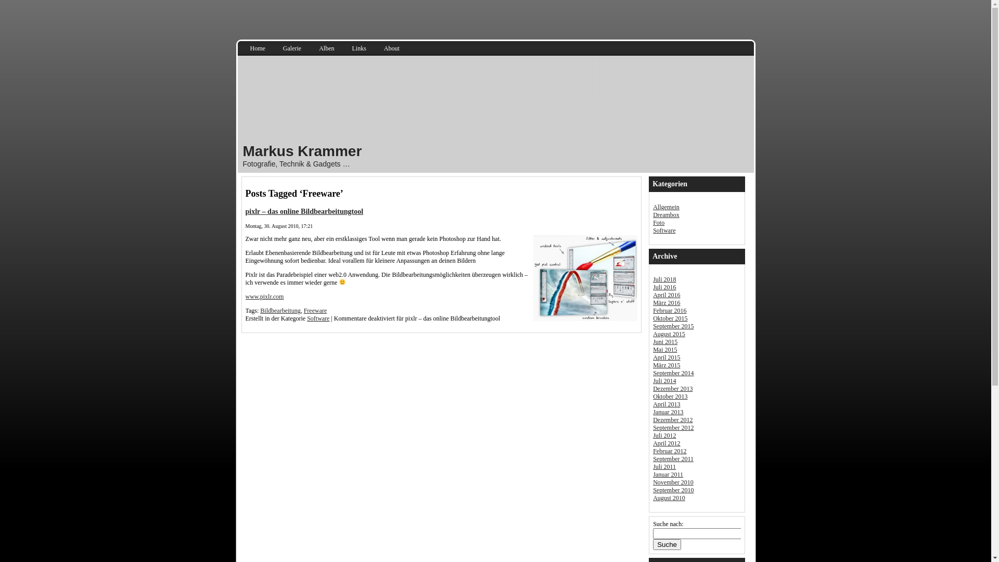 This screenshot has height=562, width=999. Describe the element at coordinates (664, 436) in the screenshot. I see `Juli 2012` at that location.